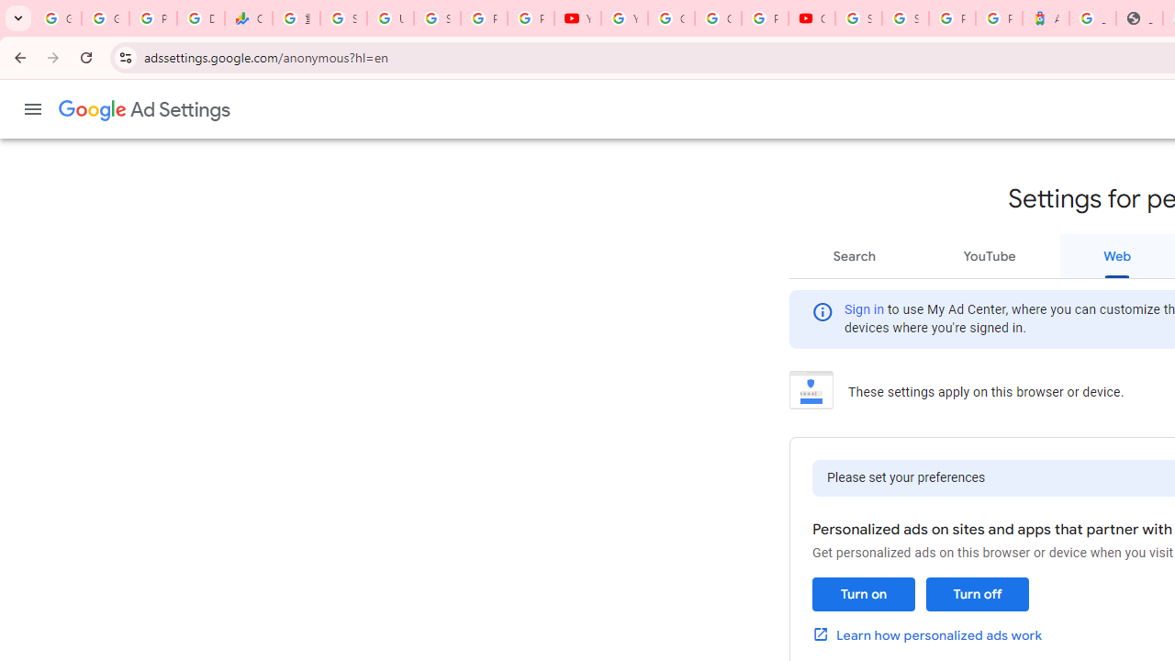 This screenshot has height=661, width=1175. Describe the element at coordinates (977, 595) in the screenshot. I see `Turn ads based on your interests off.` at that location.